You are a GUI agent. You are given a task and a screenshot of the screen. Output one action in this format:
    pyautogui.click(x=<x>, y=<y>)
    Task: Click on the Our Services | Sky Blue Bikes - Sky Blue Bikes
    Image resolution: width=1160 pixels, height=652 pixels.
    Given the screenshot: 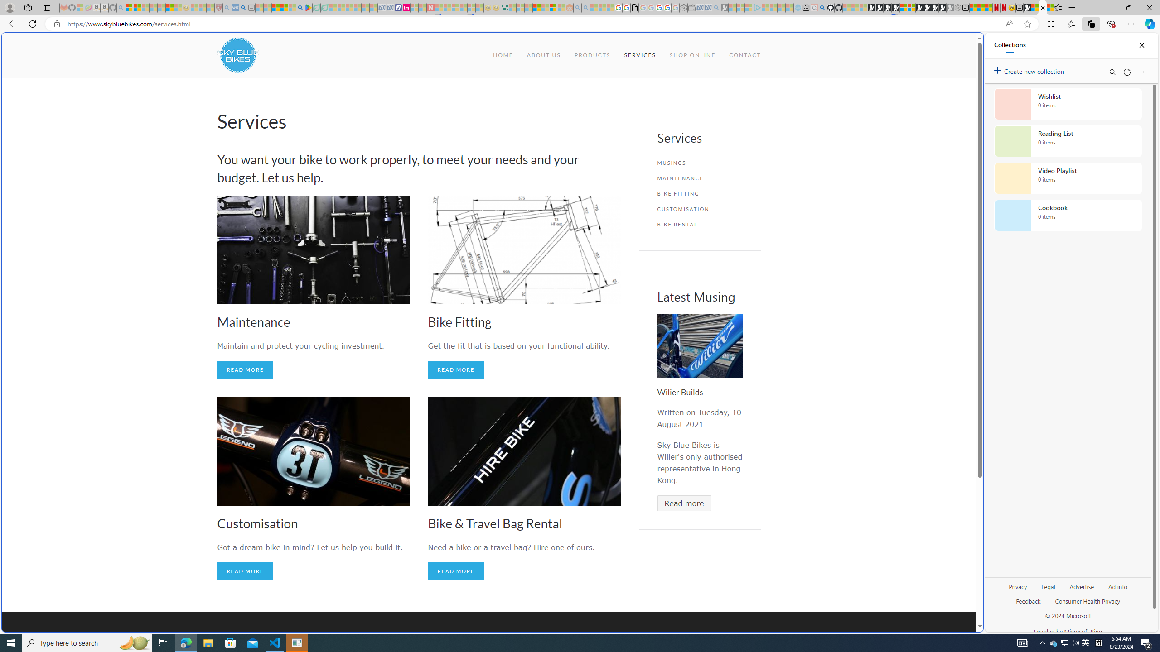 What is the action you would take?
    pyautogui.click(x=1042, y=8)
    